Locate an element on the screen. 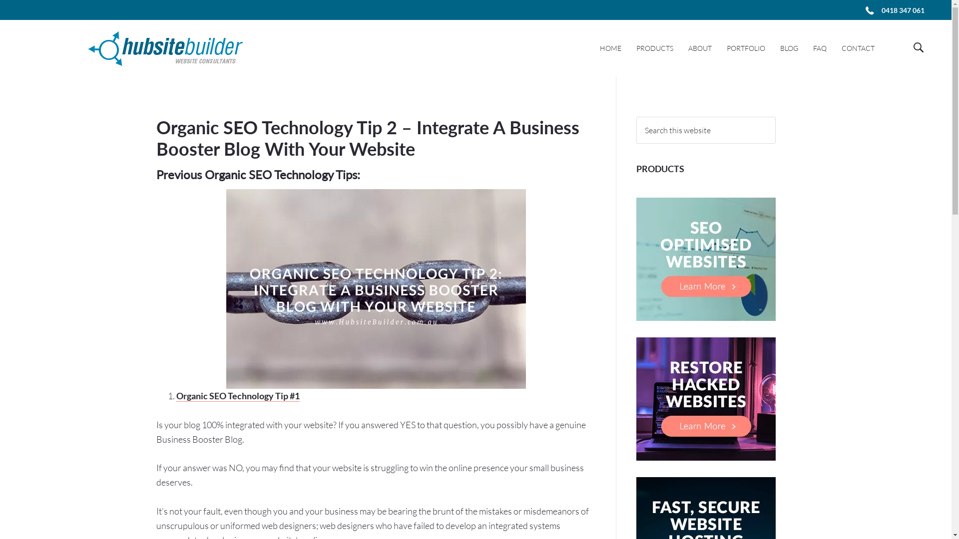 This screenshot has height=539, width=959. BLOG is located at coordinates (789, 49).